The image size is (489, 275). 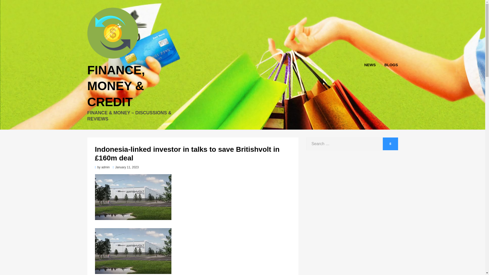 What do you see at coordinates (105, 167) in the screenshot?
I see `admin` at bounding box center [105, 167].